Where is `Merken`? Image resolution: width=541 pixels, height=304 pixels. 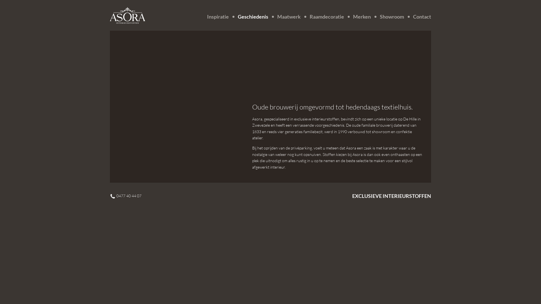 Merken is located at coordinates (363, 17).